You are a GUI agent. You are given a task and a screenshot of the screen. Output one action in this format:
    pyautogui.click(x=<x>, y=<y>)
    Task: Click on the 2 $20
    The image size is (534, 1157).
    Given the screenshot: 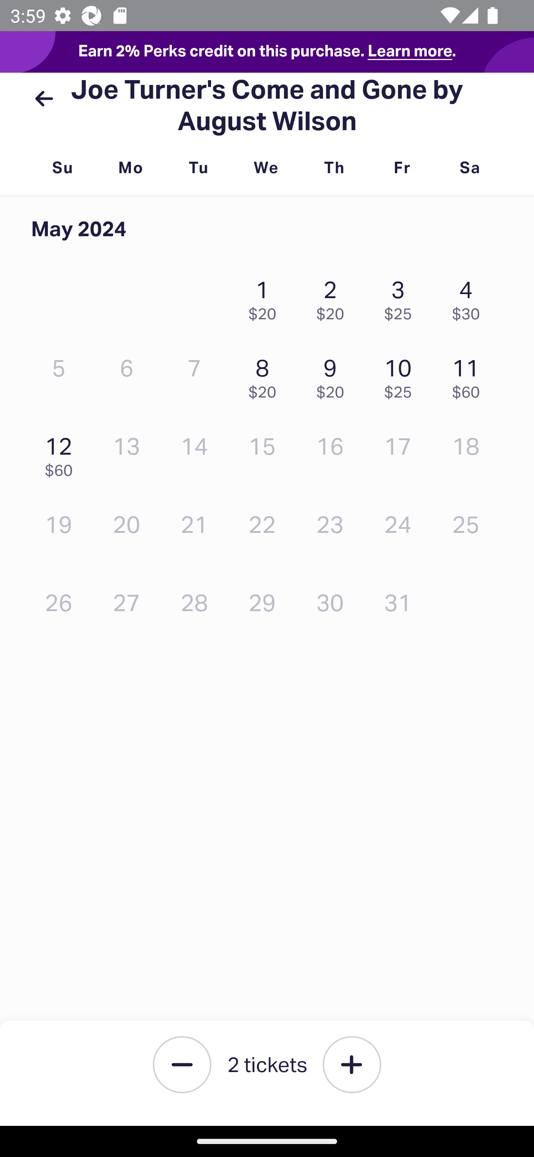 What is the action you would take?
    pyautogui.click(x=334, y=297)
    